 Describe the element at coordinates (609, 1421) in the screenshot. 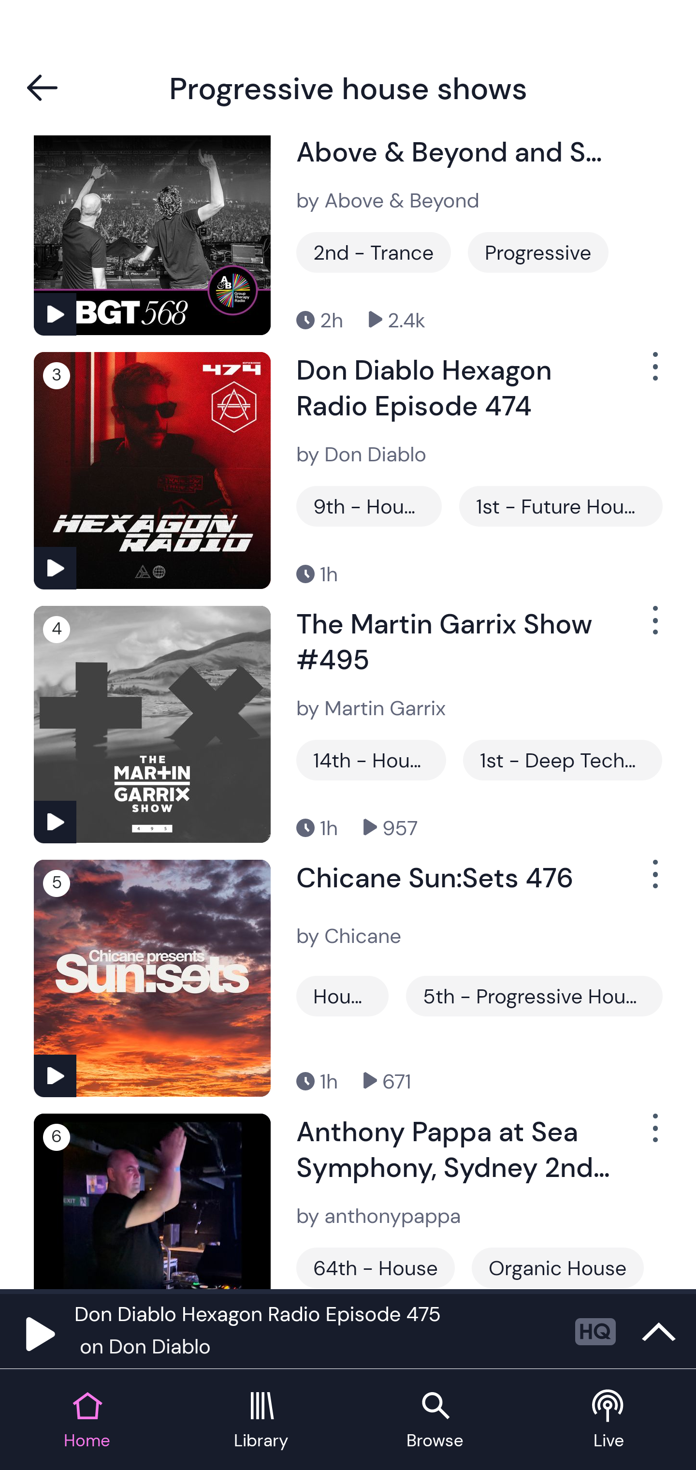

I see `Live tab Live` at that location.